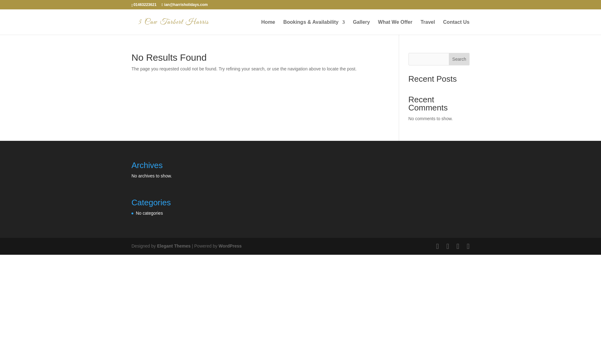  Describe the element at coordinates (361, 27) in the screenshot. I see `Gallery` at that location.